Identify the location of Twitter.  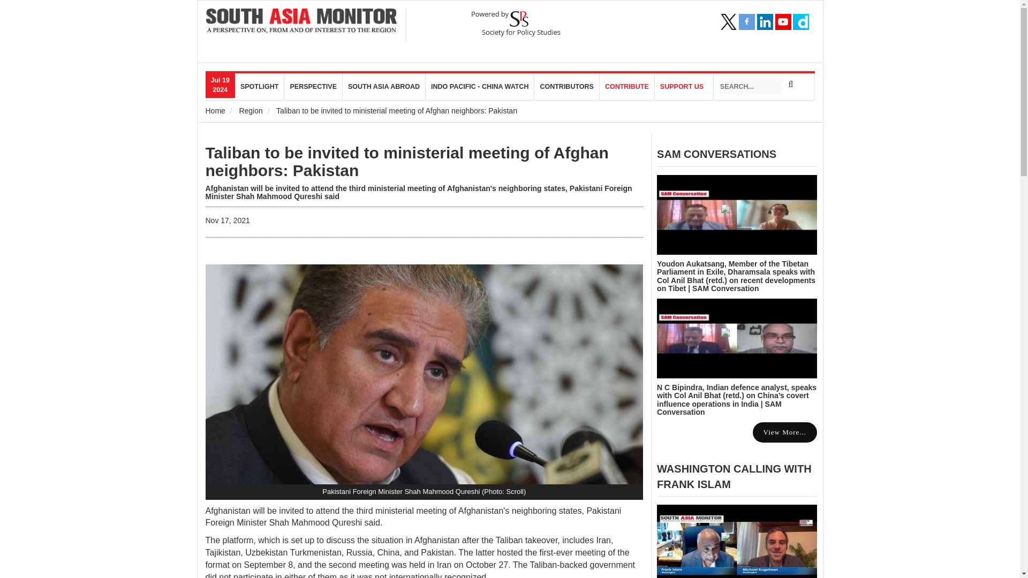
(728, 21).